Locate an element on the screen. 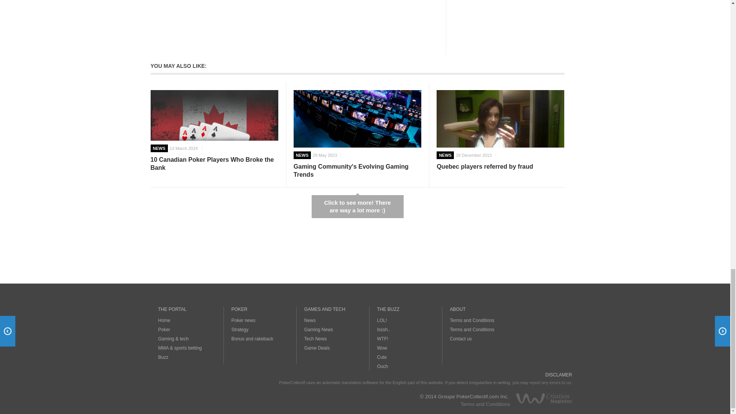 This screenshot has height=414, width=736. 10 Canadian Poker Players Who Broke the Bank is located at coordinates (214, 115).